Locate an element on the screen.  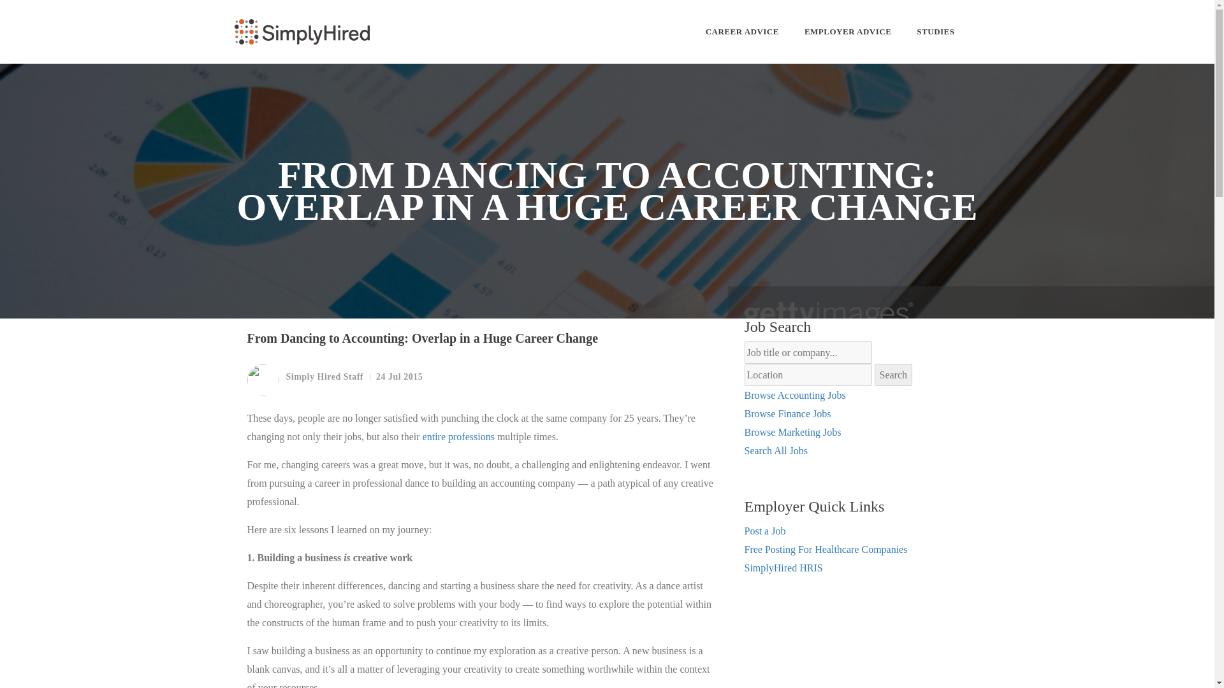
Browse Marketing Jobs is located at coordinates (793, 432).